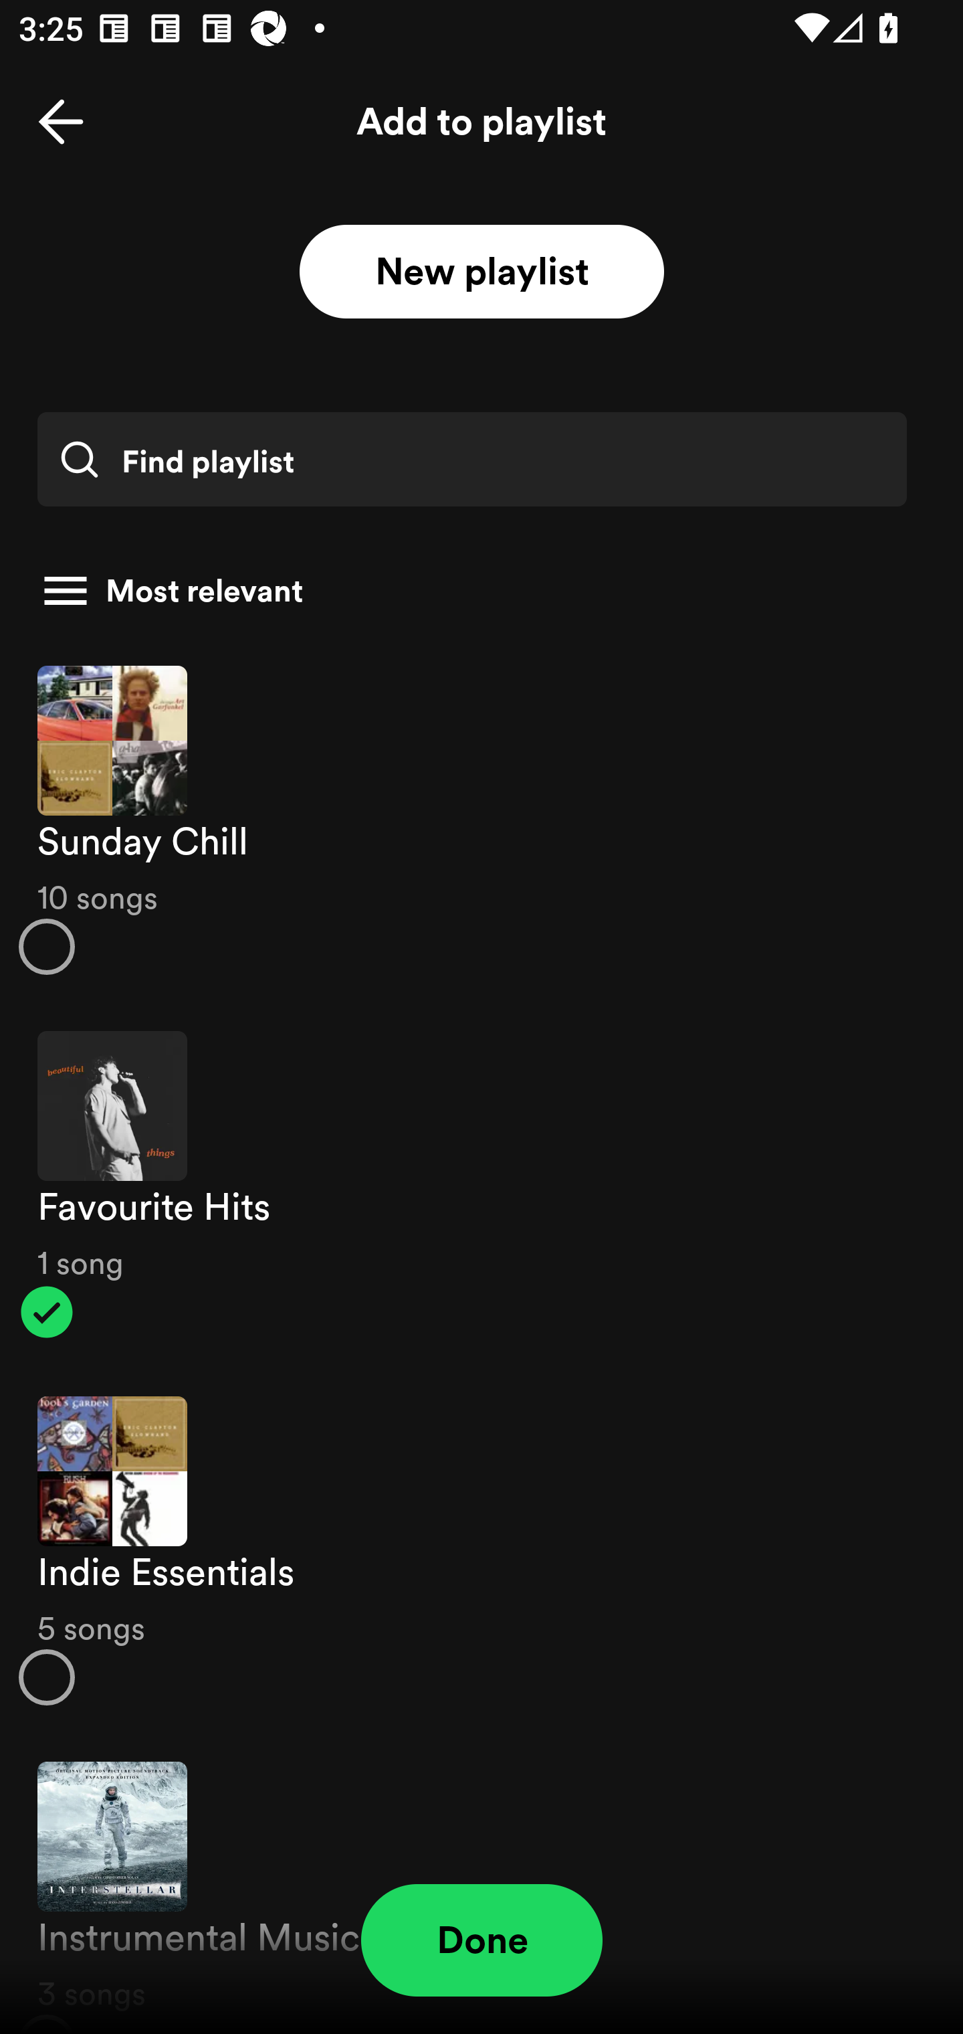  Describe the element at coordinates (481, 1883) in the screenshot. I see `Instrumental Music 3 songs` at that location.